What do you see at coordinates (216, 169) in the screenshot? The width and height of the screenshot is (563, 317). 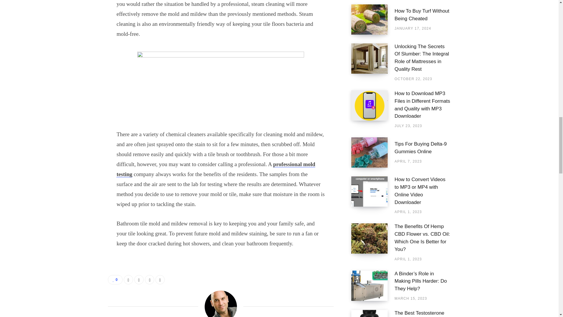 I see `professional mold testing` at bounding box center [216, 169].